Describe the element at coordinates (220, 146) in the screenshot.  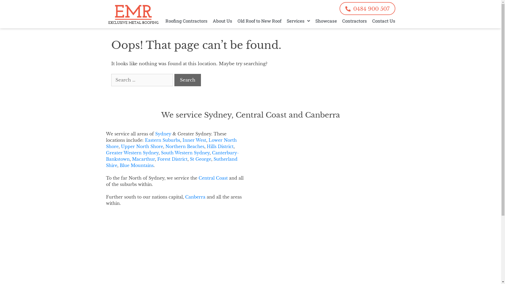
I see `Hills District` at that location.